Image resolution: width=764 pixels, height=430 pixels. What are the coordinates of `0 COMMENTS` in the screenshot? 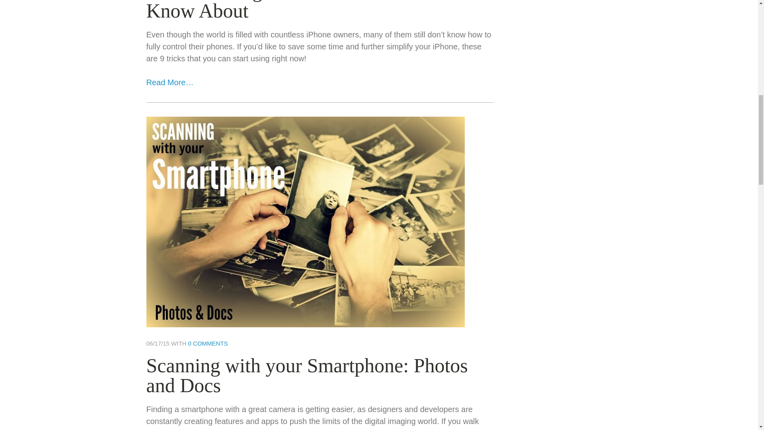 It's located at (208, 343).